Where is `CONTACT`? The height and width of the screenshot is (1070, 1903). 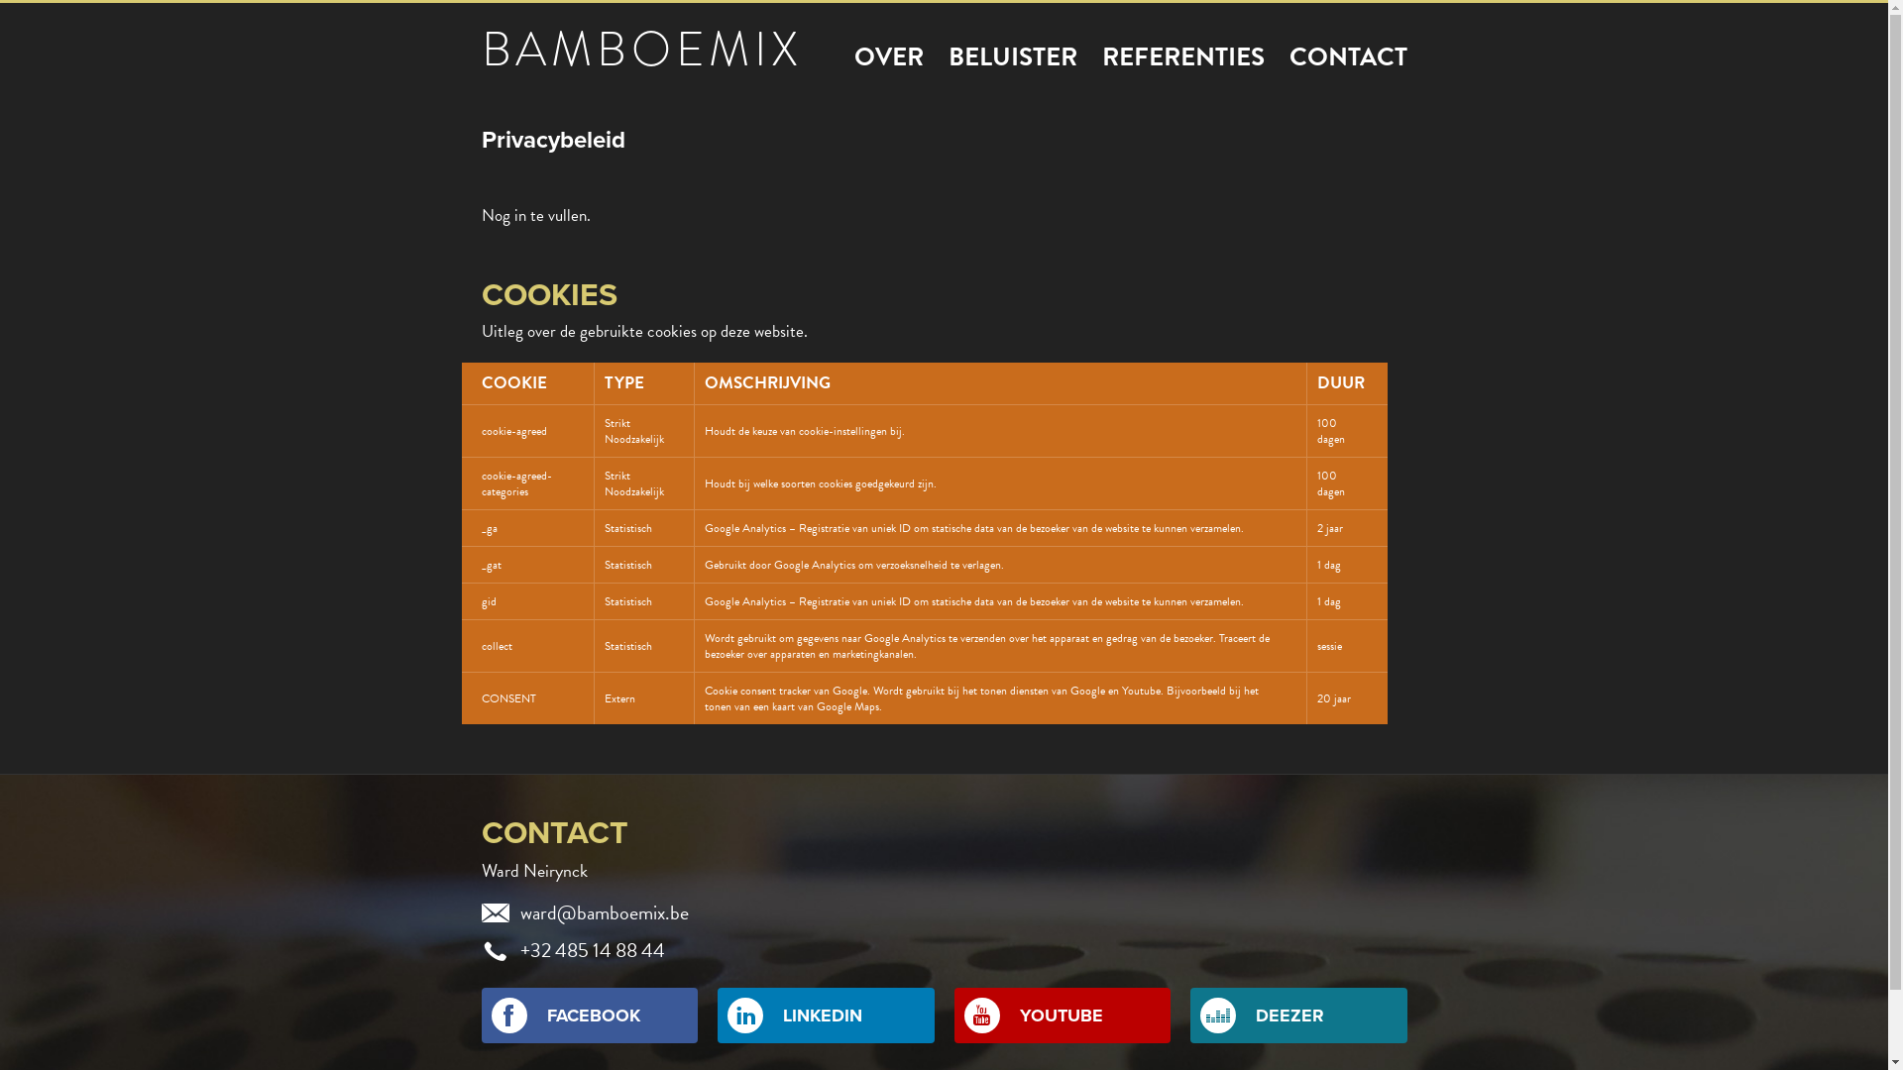
CONTACT is located at coordinates (1348, 57).